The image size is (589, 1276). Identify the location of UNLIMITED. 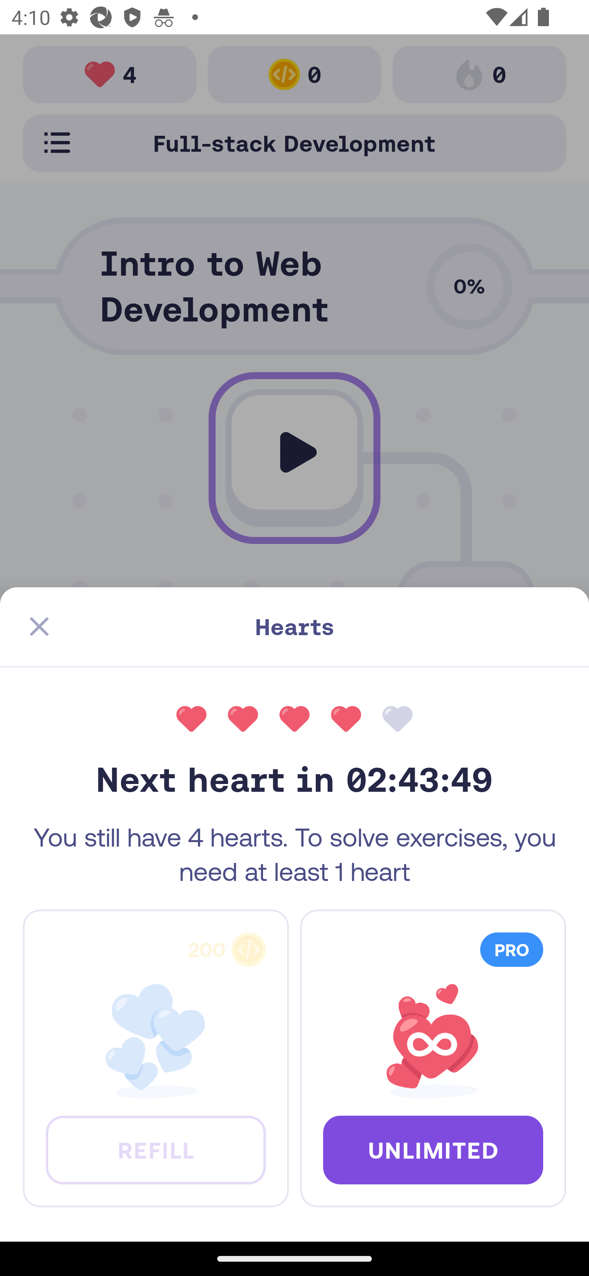
(433, 1149).